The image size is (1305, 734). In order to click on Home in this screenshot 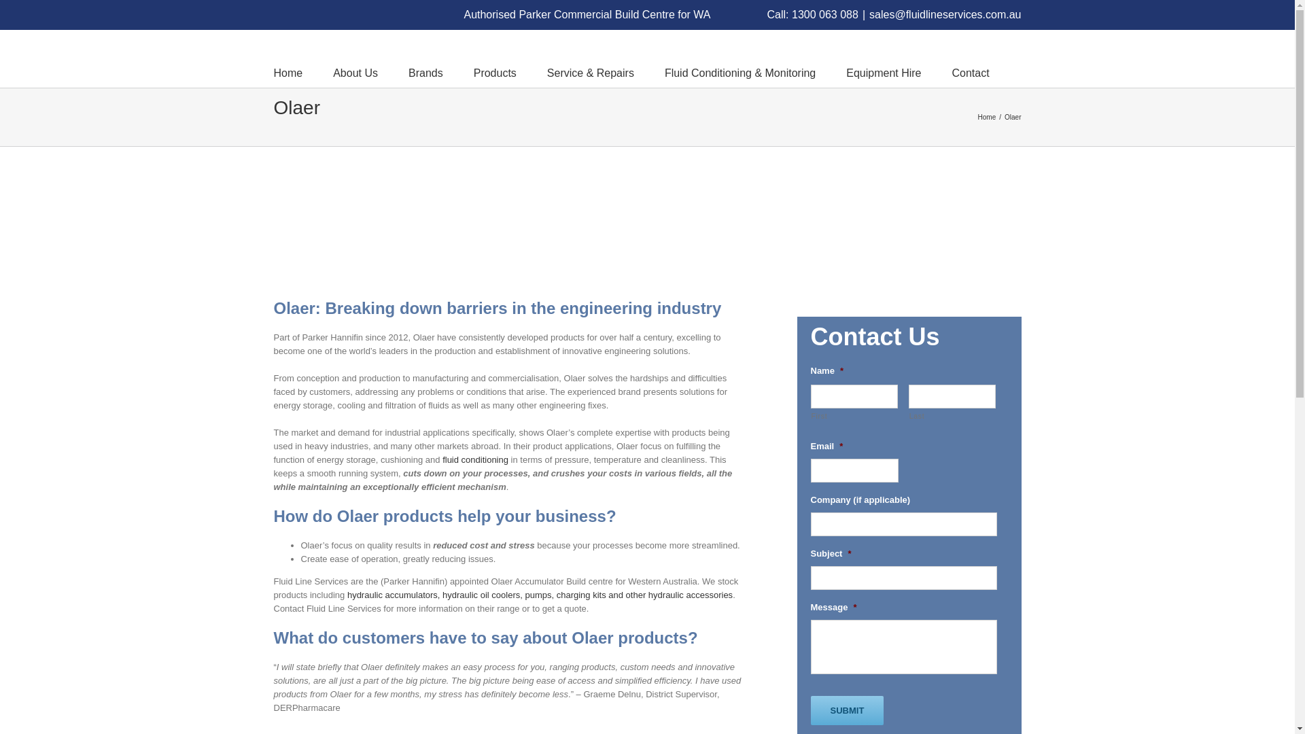, I will do `click(288, 72)`.